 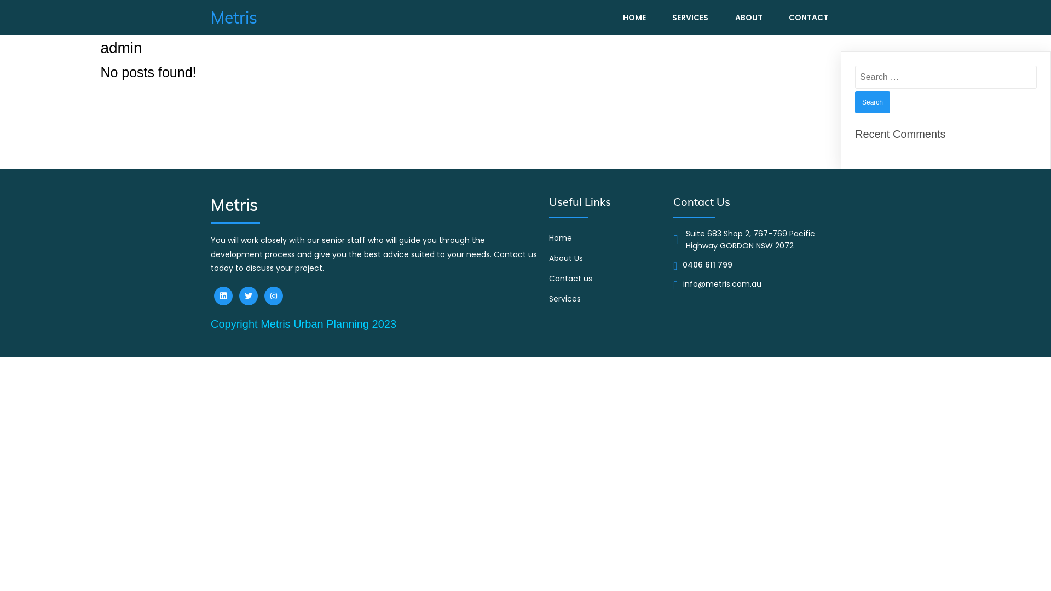 I want to click on Contact us, so click(x=605, y=278).